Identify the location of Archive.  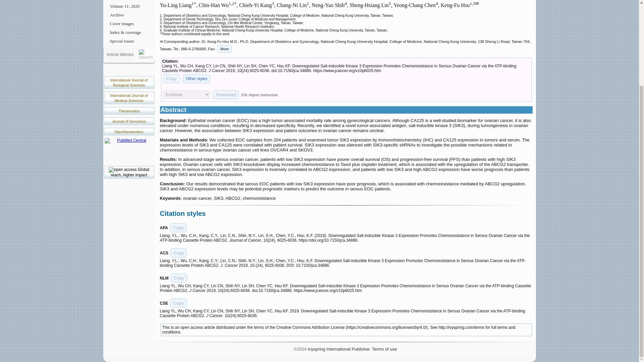
(129, 15).